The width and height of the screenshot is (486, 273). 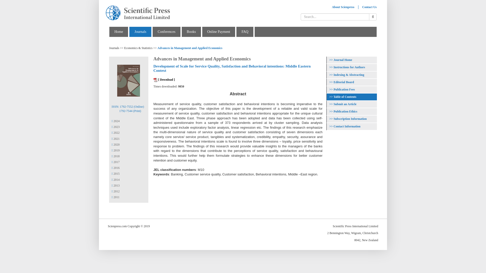 I want to click on FAQ, so click(x=245, y=31).